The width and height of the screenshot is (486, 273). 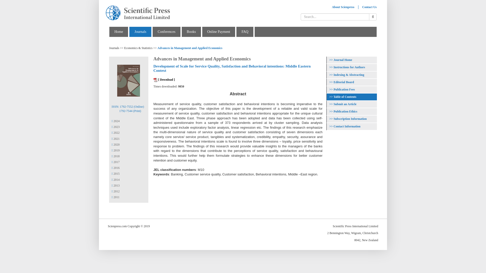 I want to click on FAQ, so click(x=245, y=31).